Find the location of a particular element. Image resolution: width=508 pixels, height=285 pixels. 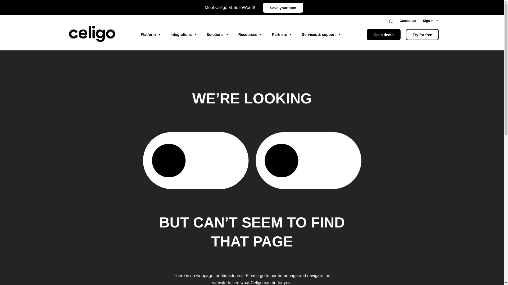

Save your spot is located at coordinates (283, 7).